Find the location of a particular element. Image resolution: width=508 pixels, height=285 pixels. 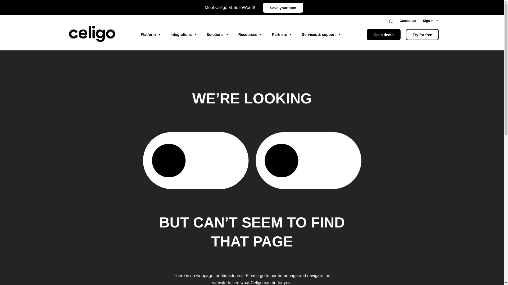

Save your spot is located at coordinates (283, 7).